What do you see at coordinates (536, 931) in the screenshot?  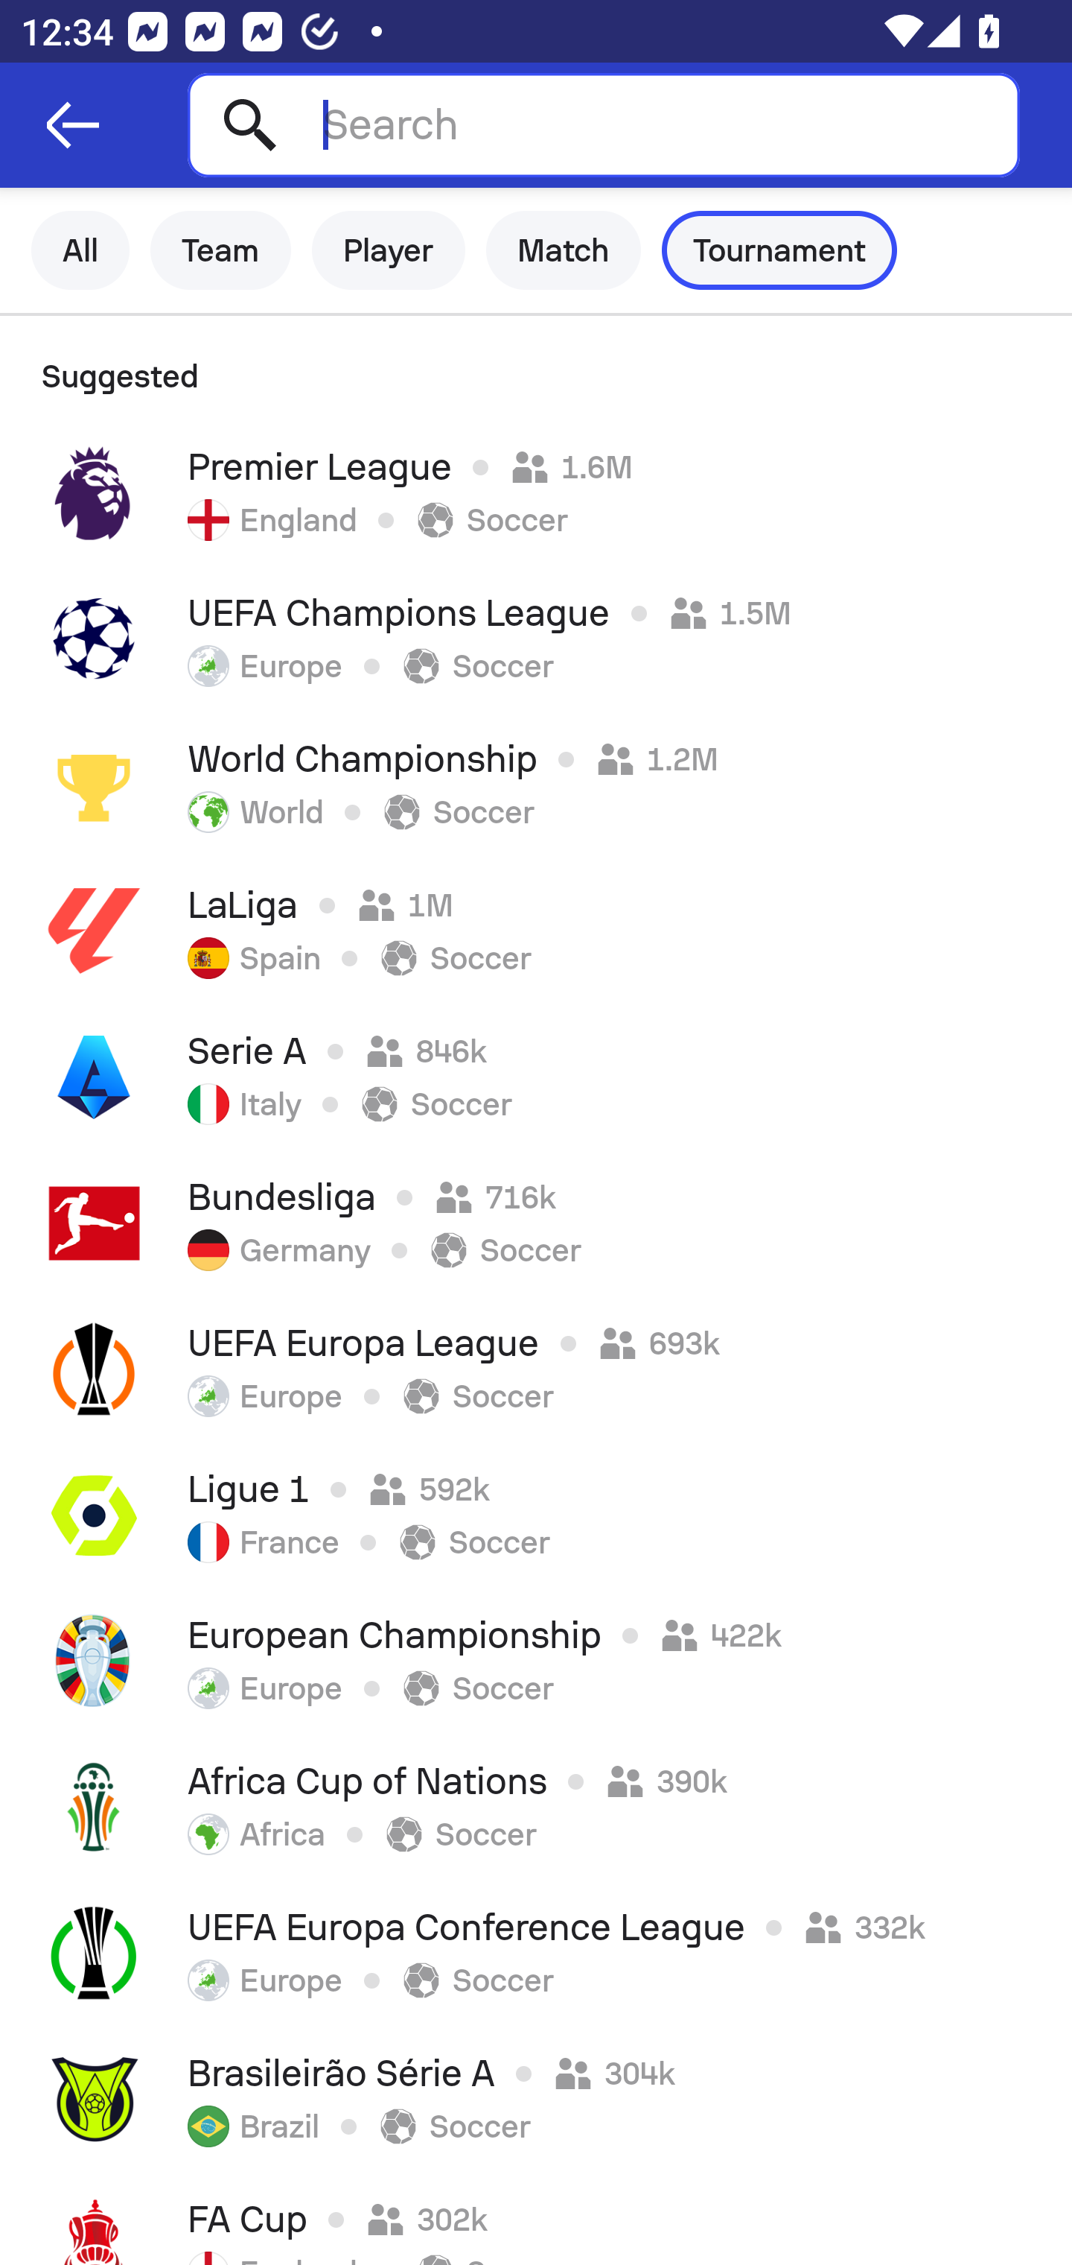 I see `LaLiga 1M Spain Soccer` at bounding box center [536, 931].